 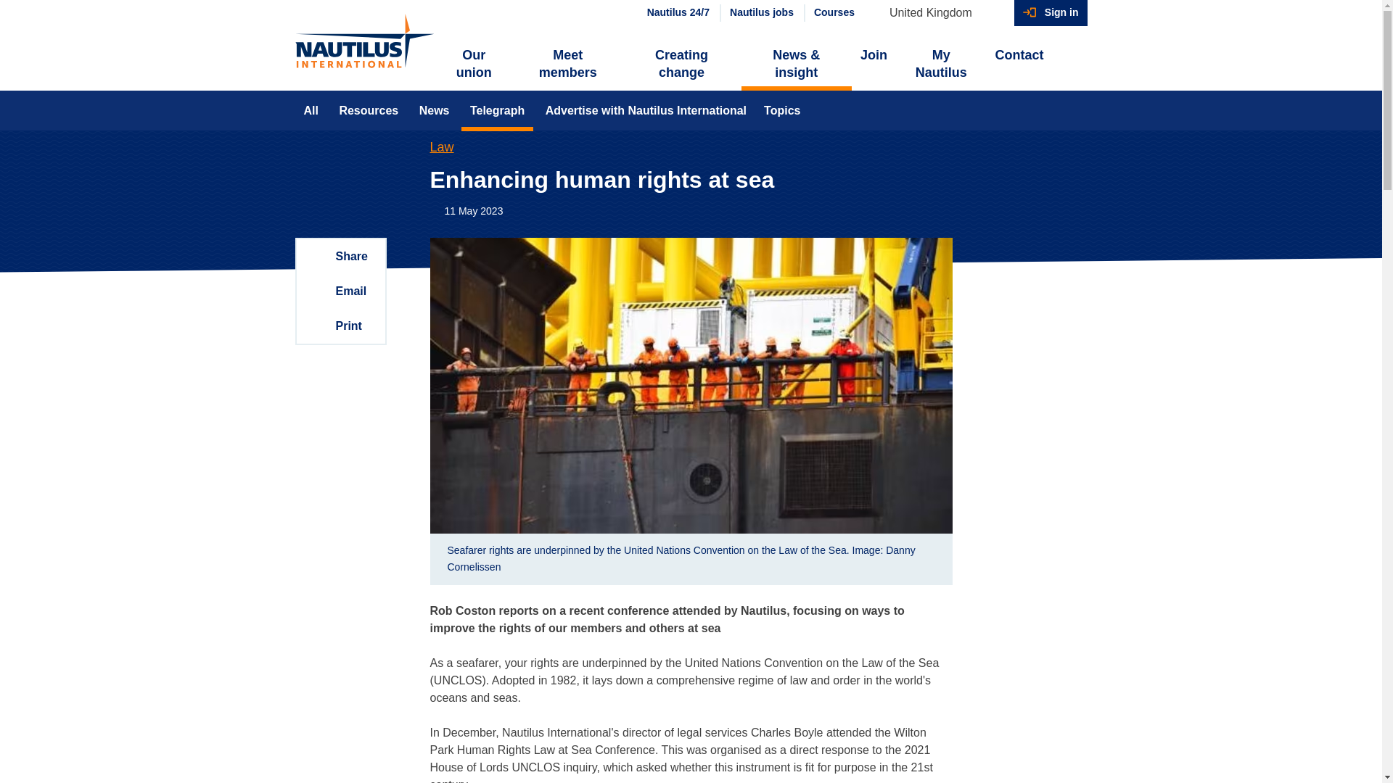 What do you see at coordinates (874, 55) in the screenshot?
I see `Join` at bounding box center [874, 55].